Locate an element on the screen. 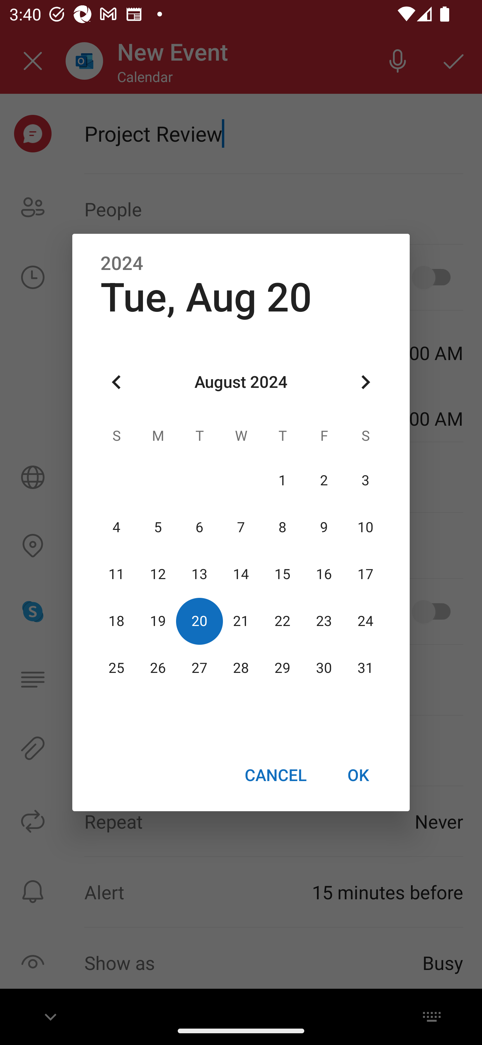 The image size is (482, 1045). 7 07 August 2024 is located at coordinates (241, 527).